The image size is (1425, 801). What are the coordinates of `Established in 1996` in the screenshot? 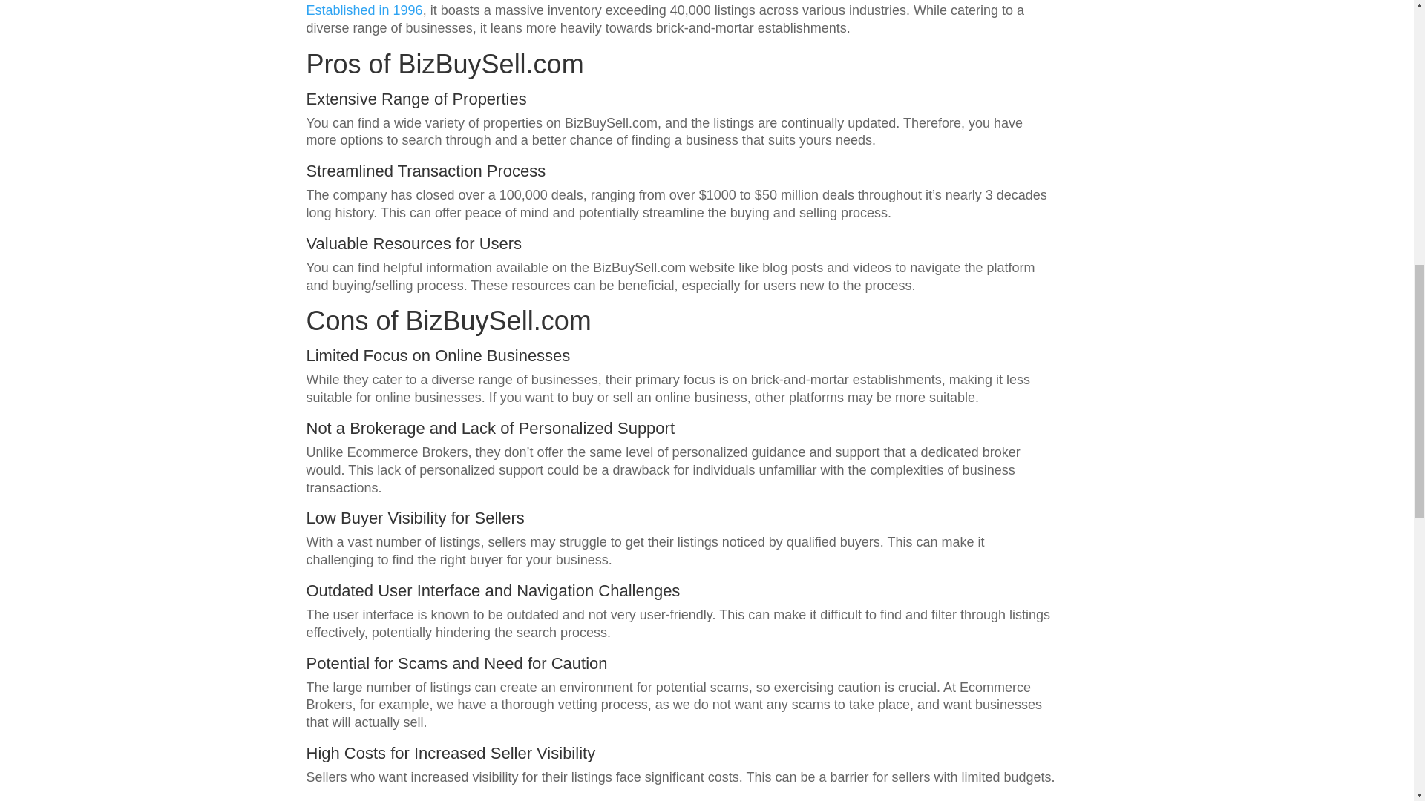 It's located at (364, 10).